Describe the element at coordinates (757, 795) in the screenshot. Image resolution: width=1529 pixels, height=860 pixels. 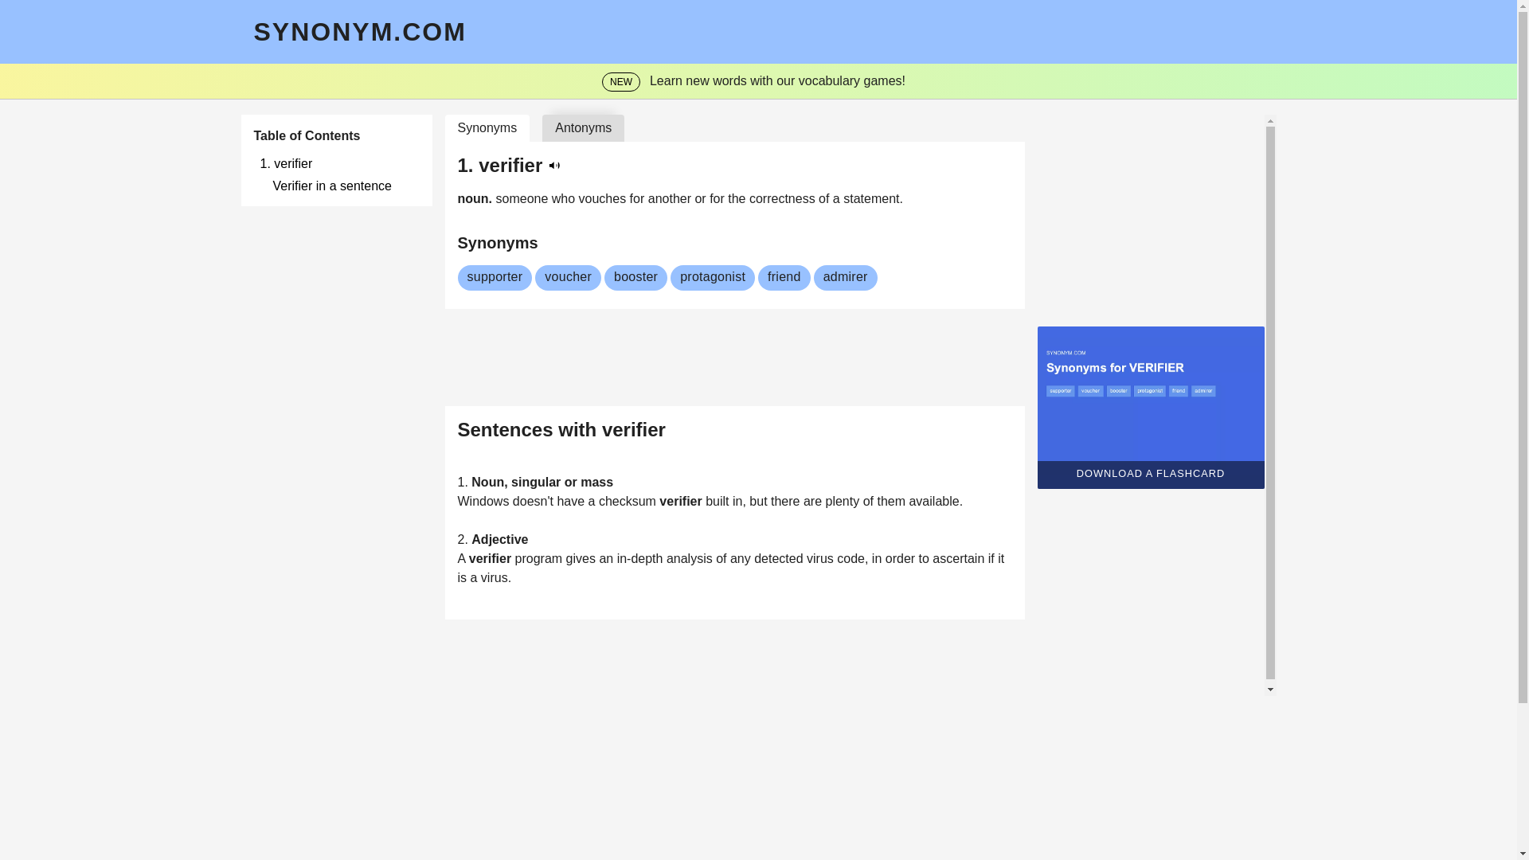
I see `Advertisement` at that location.